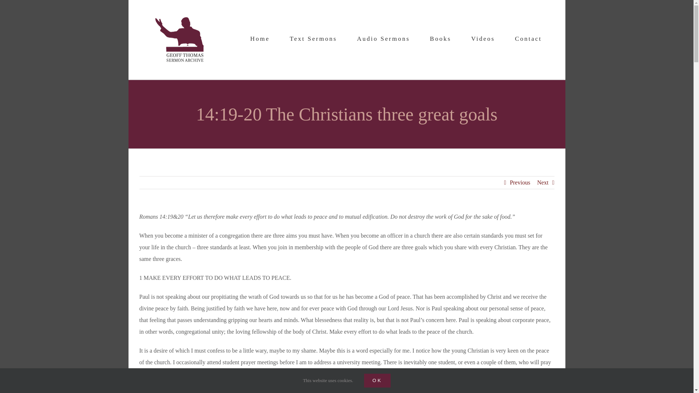 Image resolution: width=699 pixels, height=393 pixels. What do you see at coordinates (313, 39) in the screenshot?
I see `Text Sermons` at bounding box center [313, 39].